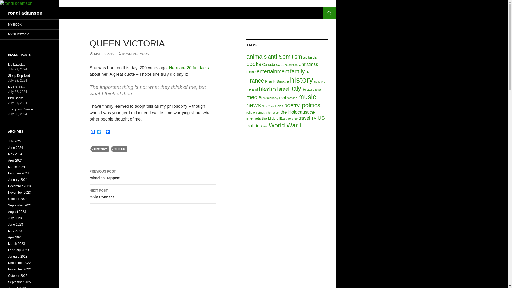 The width and height of the screenshot is (512, 288). What do you see at coordinates (308, 72) in the screenshot?
I see `film` at bounding box center [308, 72].